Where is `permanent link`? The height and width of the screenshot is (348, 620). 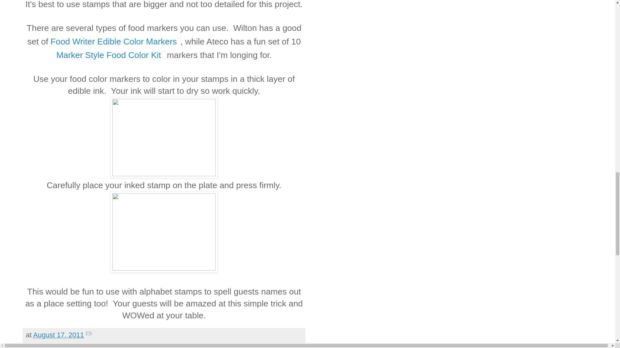
permanent link is located at coordinates (58, 335).